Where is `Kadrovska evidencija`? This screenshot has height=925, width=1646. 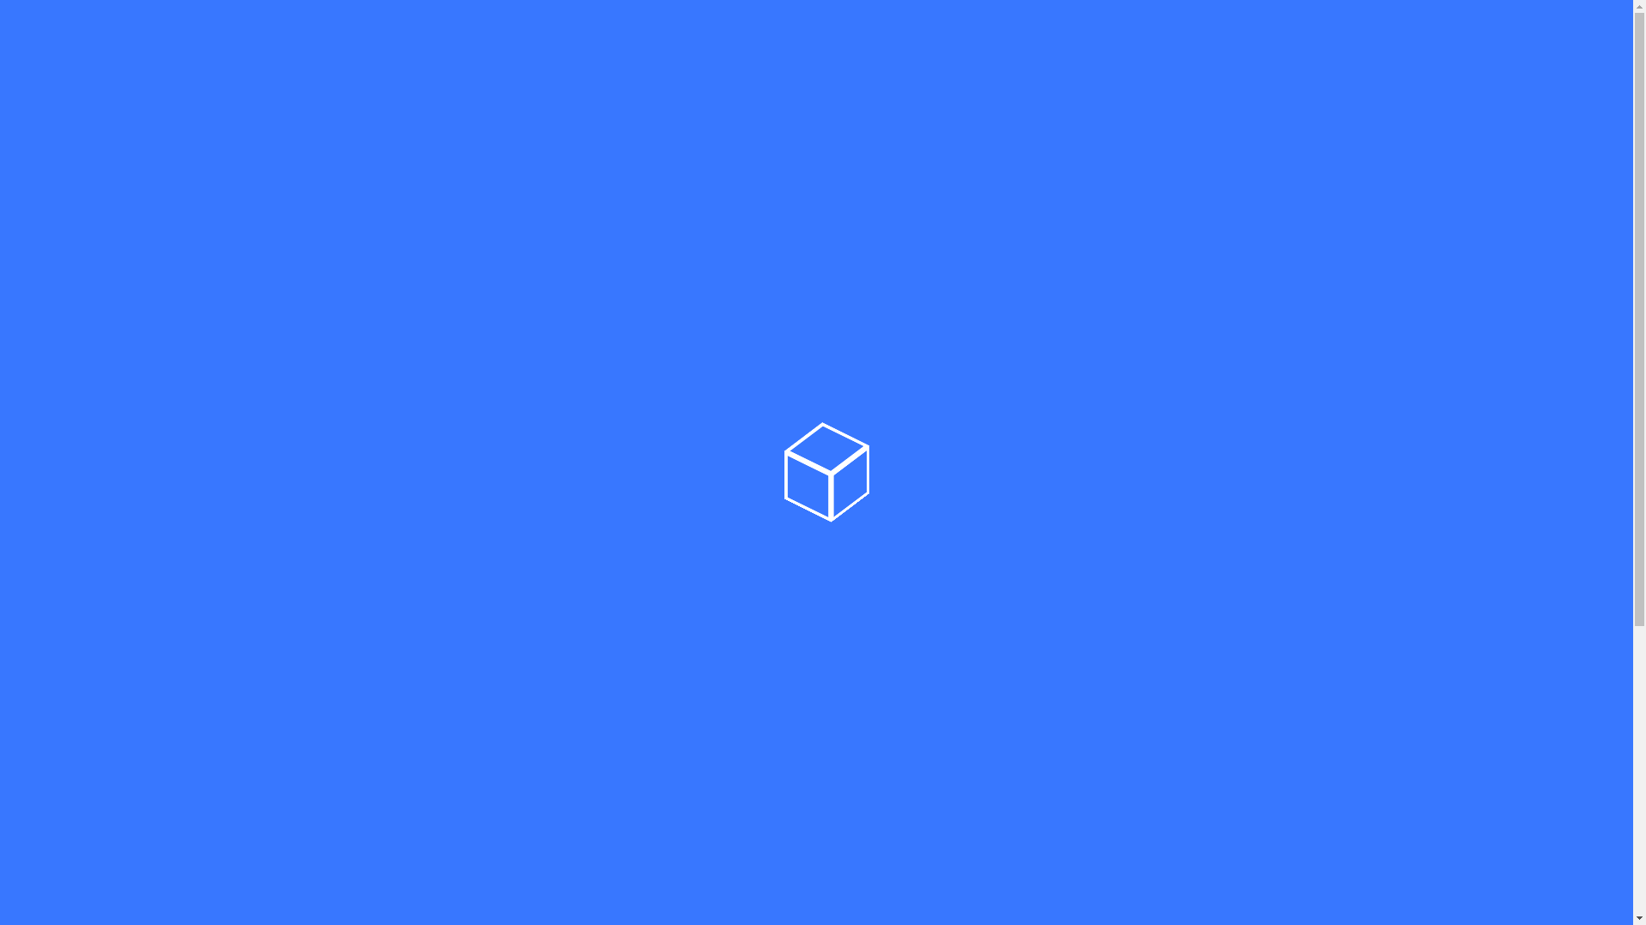
Kadrovska evidencija is located at coordinates (458, 504).